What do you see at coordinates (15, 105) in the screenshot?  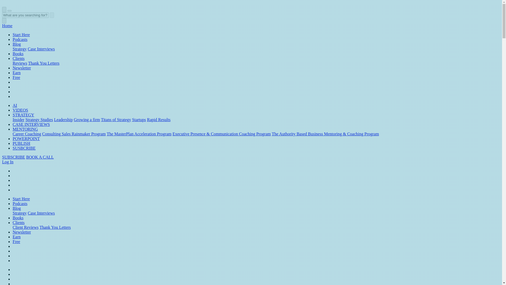 I see `AI` at bounding box center [15, 105].